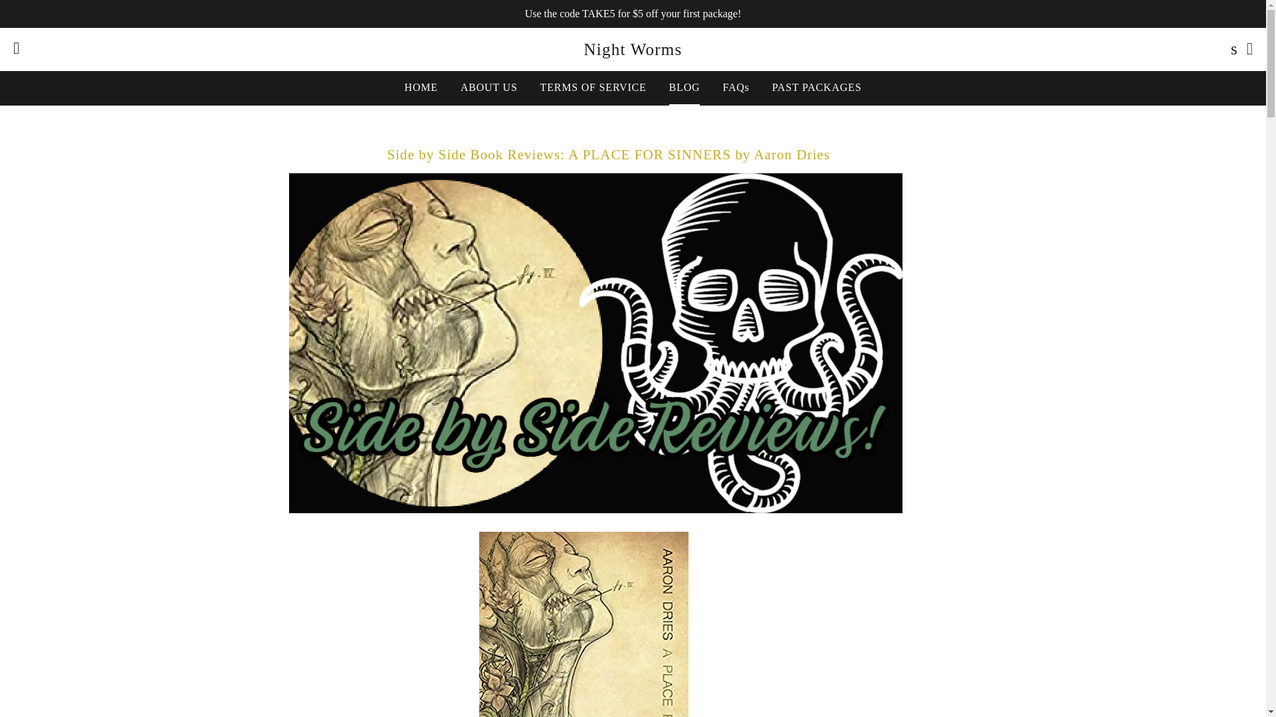  I want to click on ABOUT US, so click(489, 87).